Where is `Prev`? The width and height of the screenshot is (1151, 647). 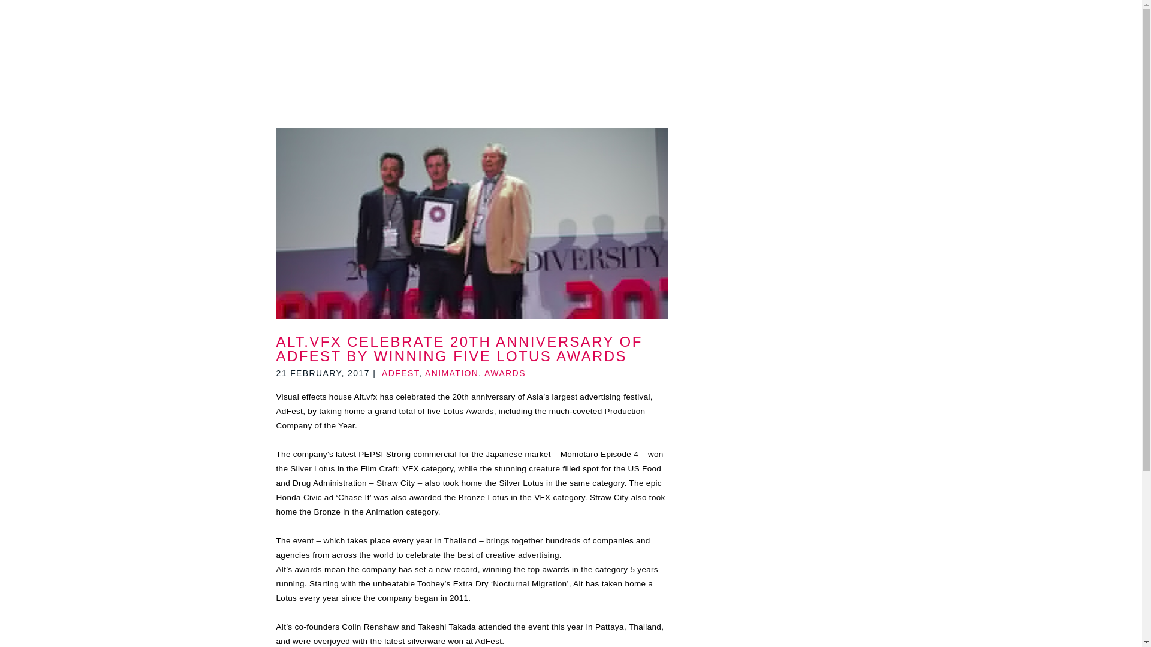
Prev is located at coordinates (214, 5).